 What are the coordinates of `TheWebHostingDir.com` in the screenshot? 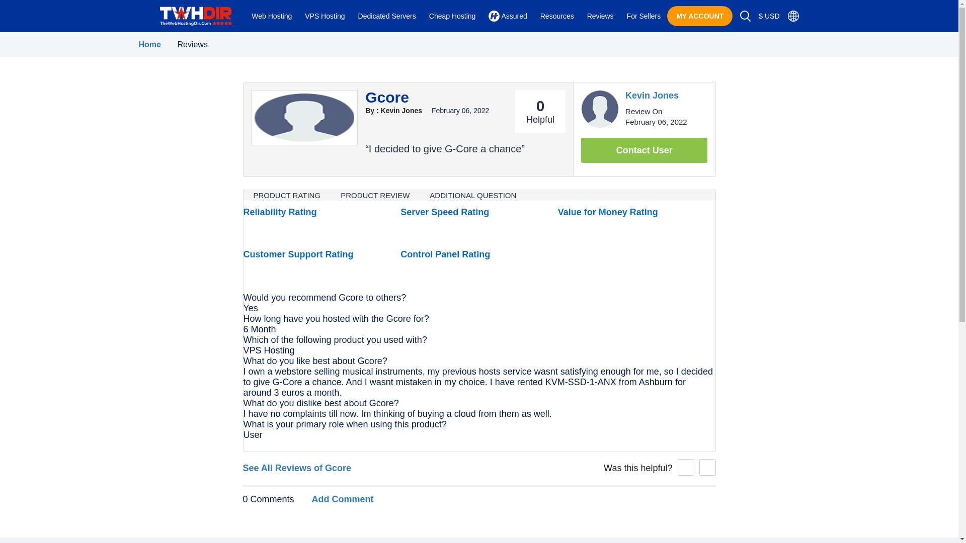 It's located at (196, 15).